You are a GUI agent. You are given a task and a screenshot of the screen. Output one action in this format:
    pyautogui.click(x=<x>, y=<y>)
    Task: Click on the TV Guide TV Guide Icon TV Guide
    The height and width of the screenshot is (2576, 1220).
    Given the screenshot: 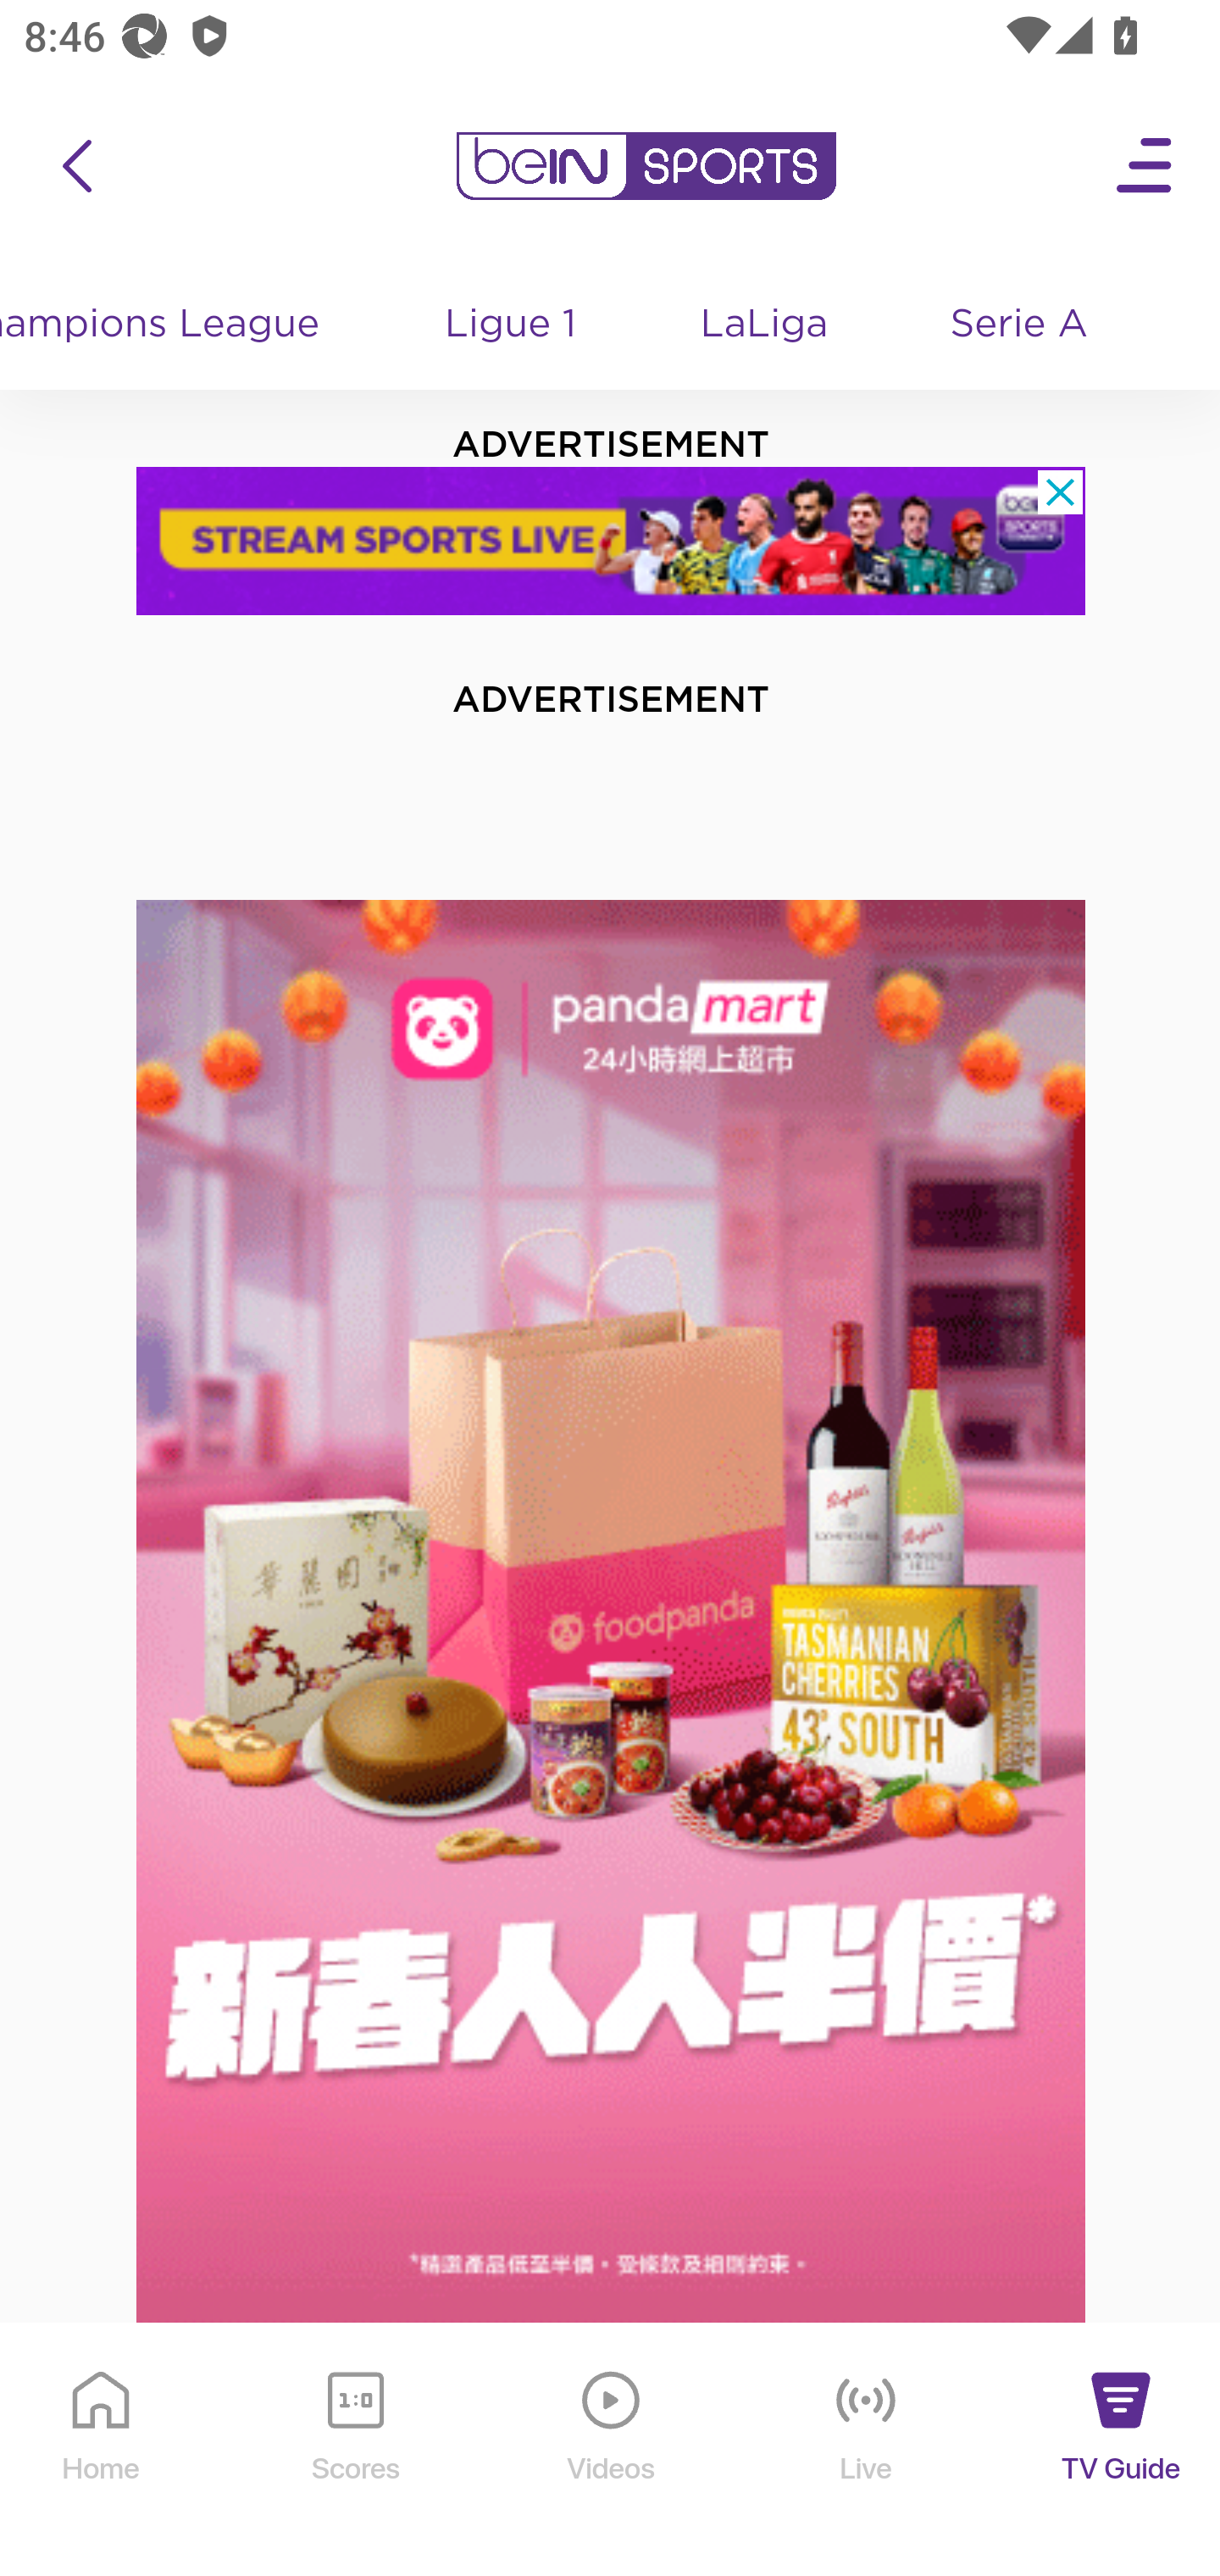 What is the action you would take?
    pyautogui.click(x=1122, y=2451)
    